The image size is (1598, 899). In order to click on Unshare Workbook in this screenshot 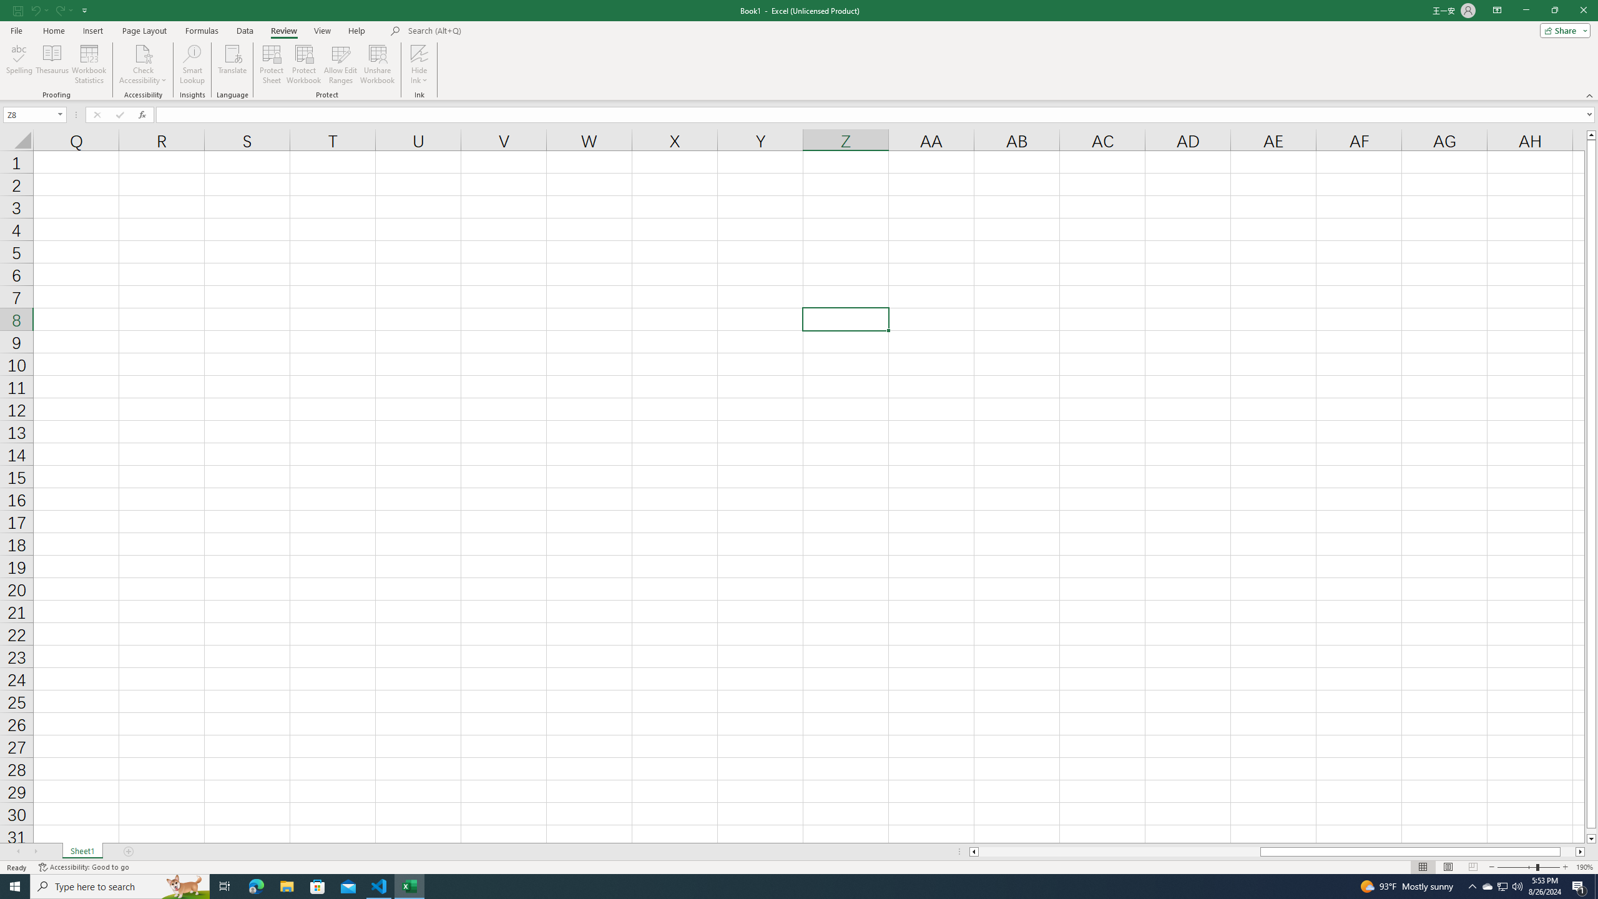, I will do `click(378, 64)`.